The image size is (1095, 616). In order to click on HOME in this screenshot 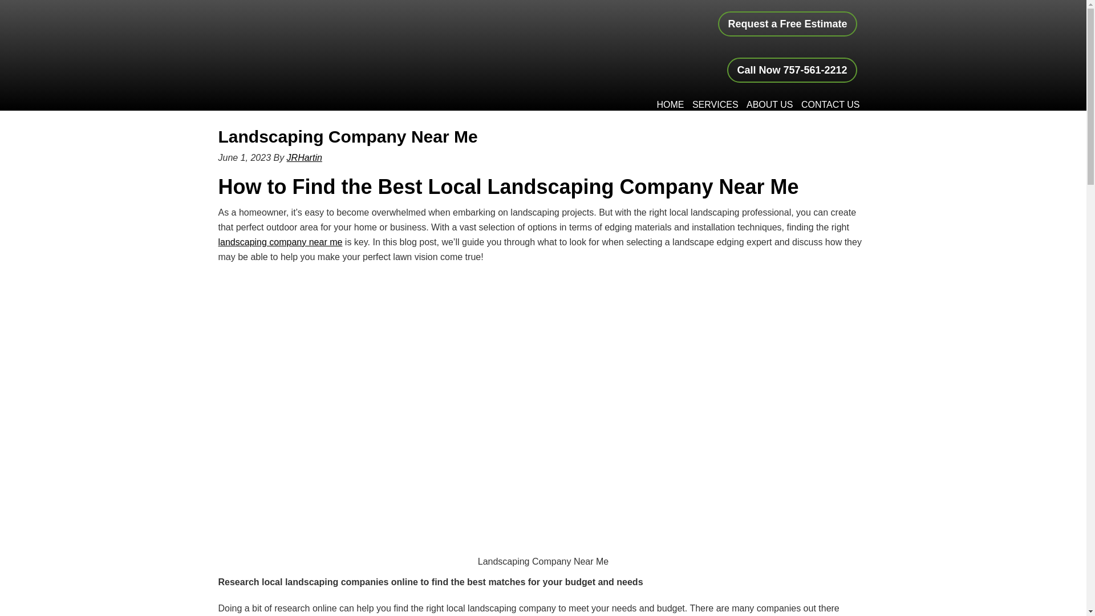, I will do `click(670, 105)`.